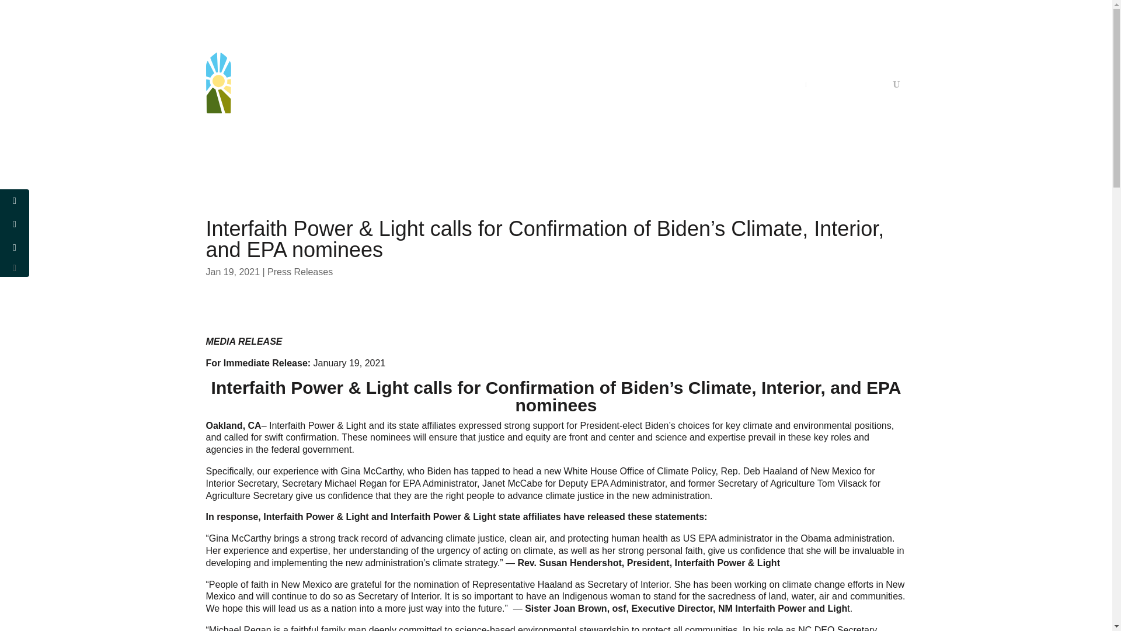 The width and height of the screenshot is (1121, 631). Describe the element at coordinates (827, 62) in the screenshot. I see `Follow on X` at that location.